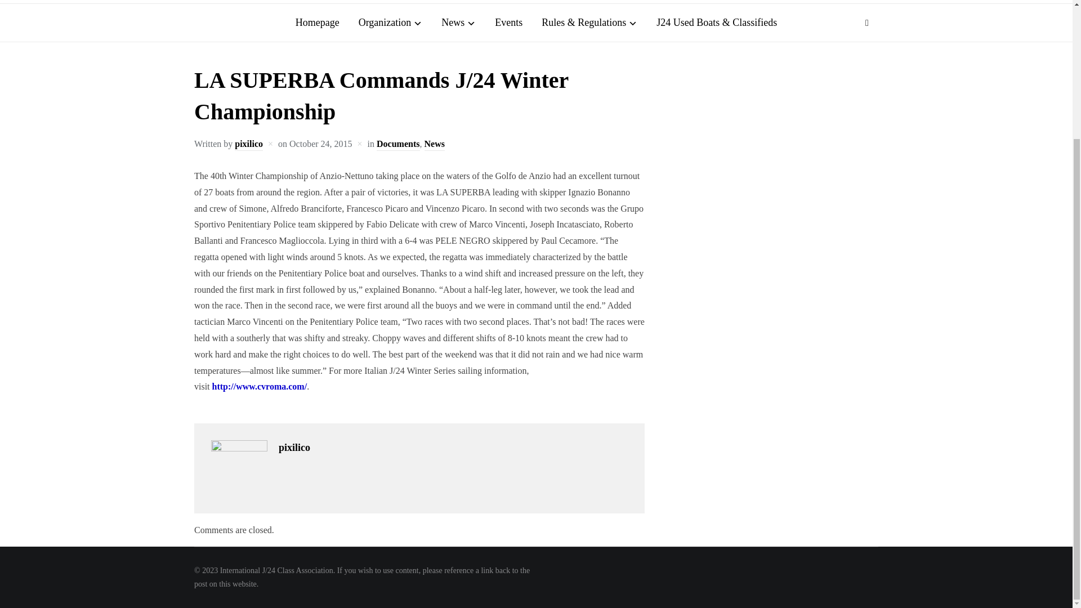  I want to click on Search, so click(867, 23).